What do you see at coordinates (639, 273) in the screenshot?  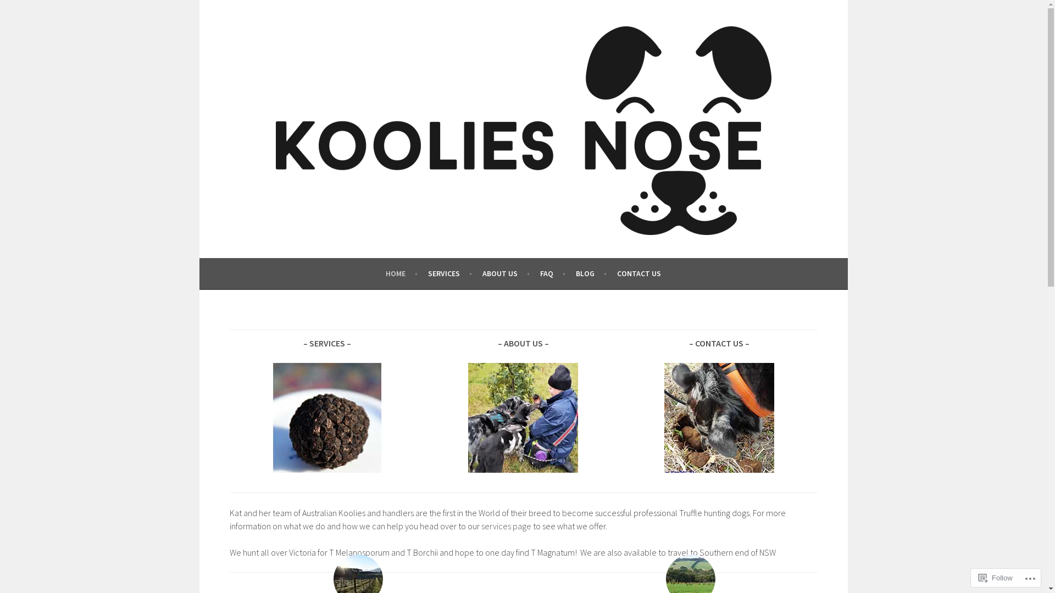 I see `CONTACT US` at bounding box center [639, 273].